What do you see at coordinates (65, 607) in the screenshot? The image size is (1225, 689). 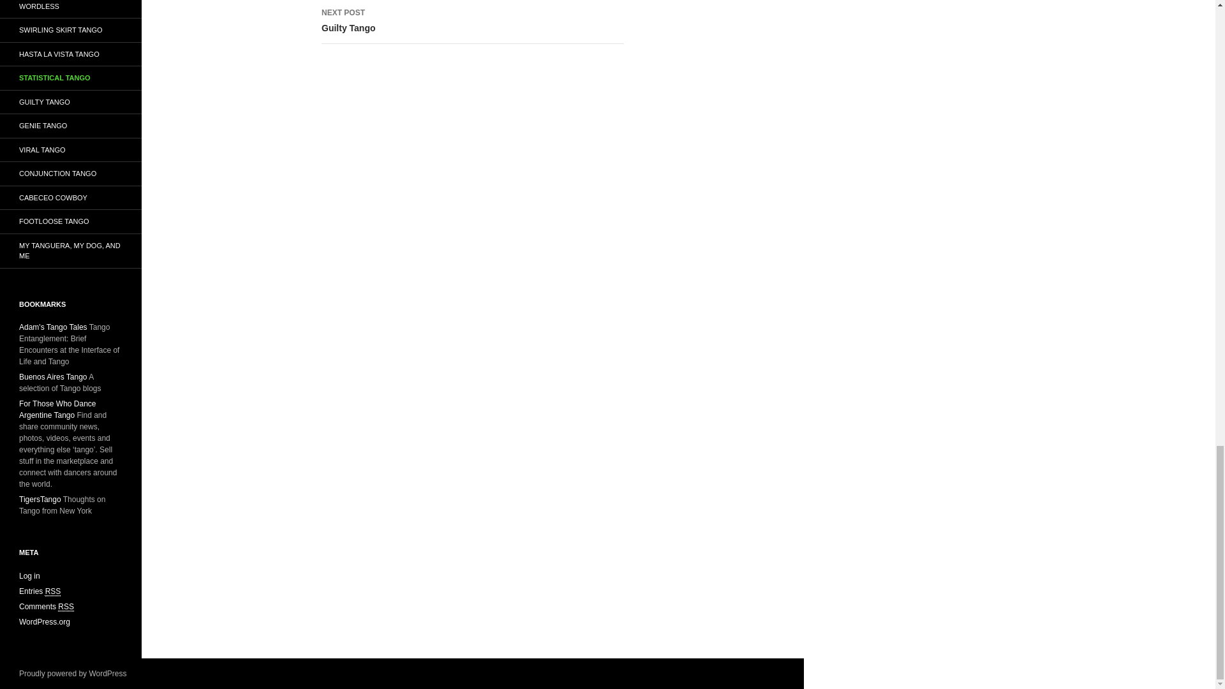 I see `A selection of Tango blogs` at bounding box center [65, 607].